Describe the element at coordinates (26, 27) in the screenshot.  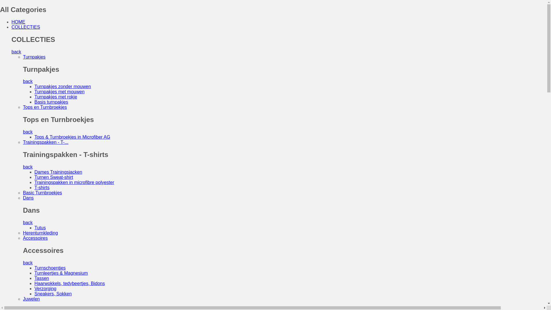
I see `COLLECTIES` at that location.